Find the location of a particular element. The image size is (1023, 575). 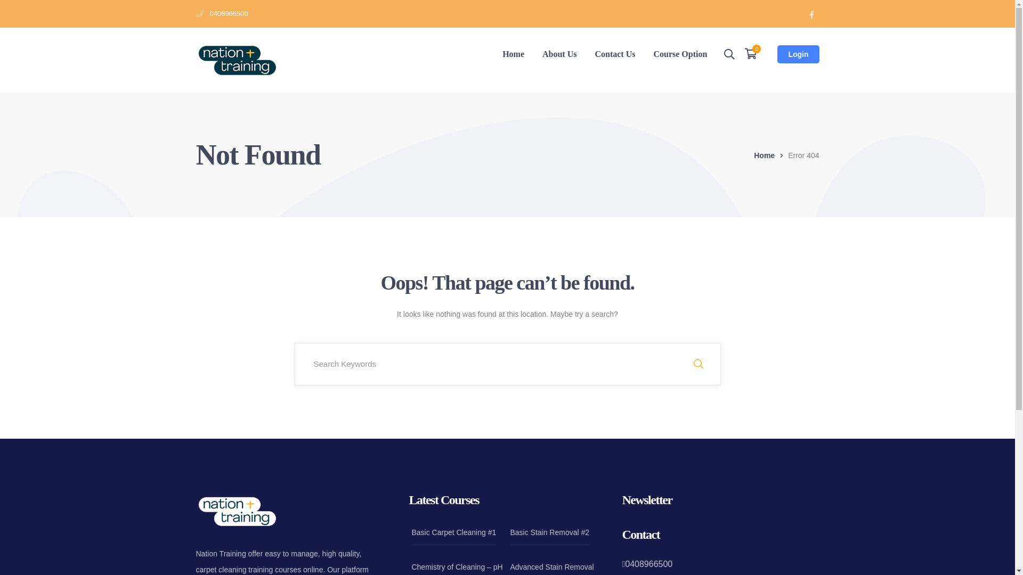

Login is located at coordinates (798, 54).